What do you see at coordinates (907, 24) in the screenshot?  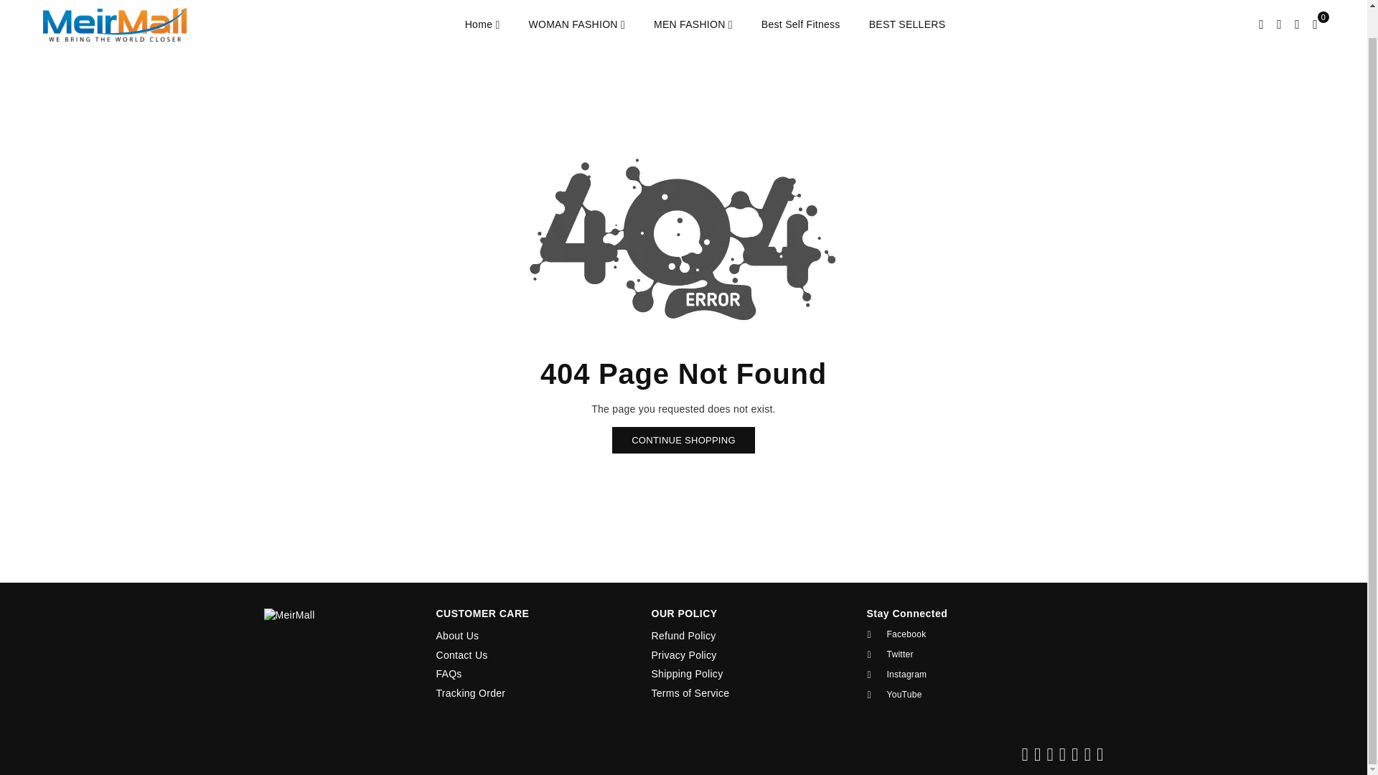 I see `BEST SELLERS` at bounding box center [907, 24].